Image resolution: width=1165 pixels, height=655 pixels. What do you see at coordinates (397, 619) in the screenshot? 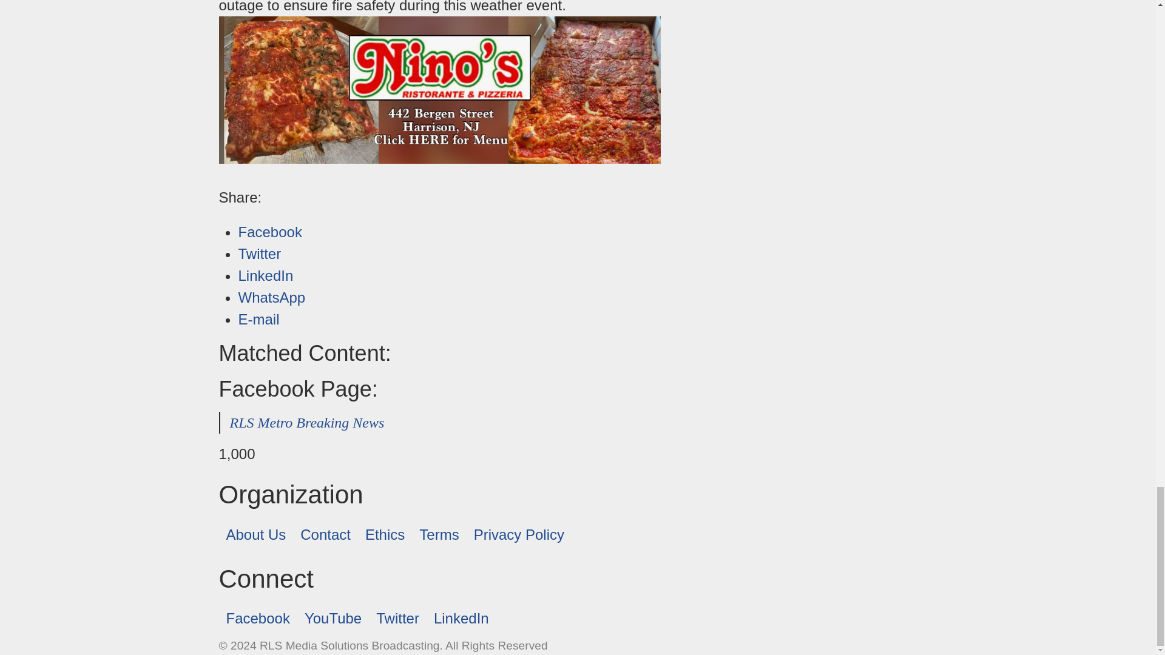
I see `Twitter Account` at bounding box center [397, 619].